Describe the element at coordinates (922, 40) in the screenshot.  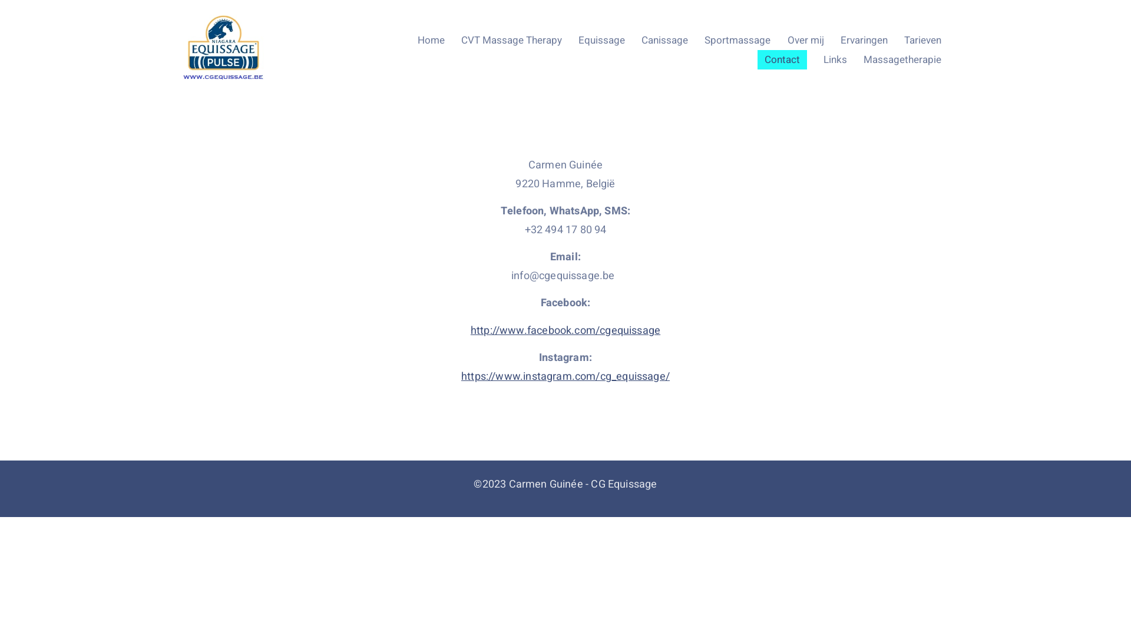
I see `Tarieven` at that location.